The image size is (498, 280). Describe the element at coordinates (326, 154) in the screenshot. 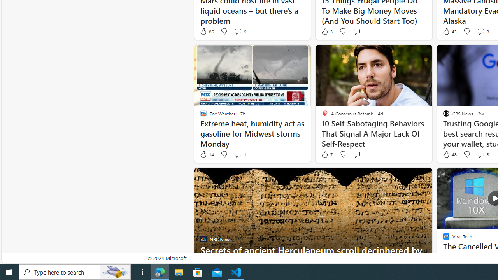

I see `7 Like` at that location.